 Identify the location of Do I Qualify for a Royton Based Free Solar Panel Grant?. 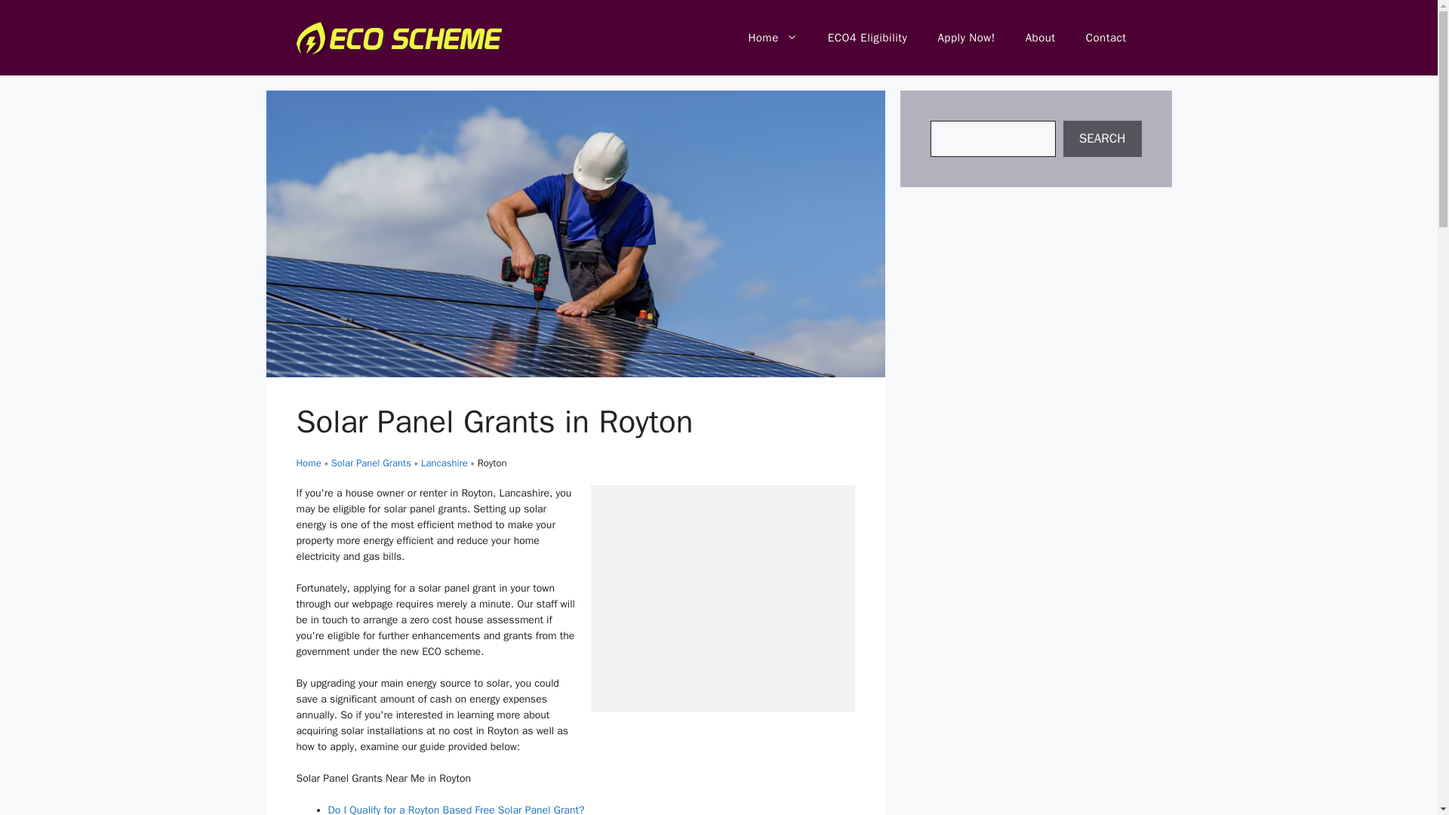
(455, 809).